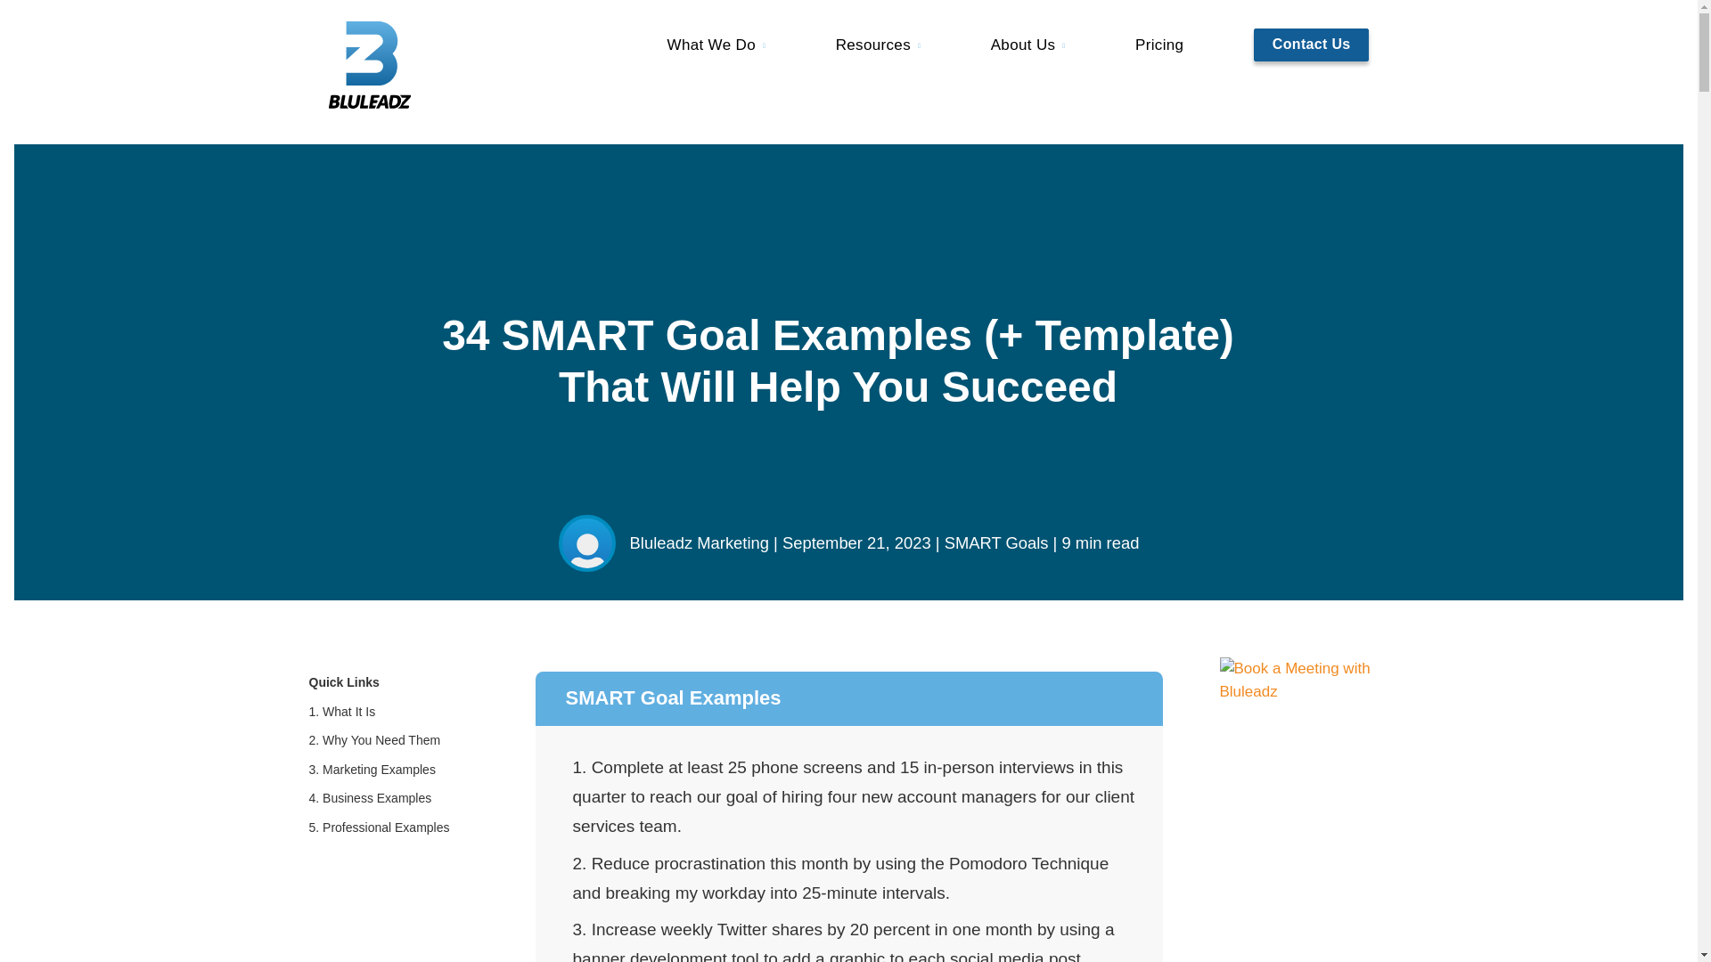 Image resolution: width=1711 pixels, height=962 pixels. What do you see at coordinates (1312, 45) in the screenshot?
I see `Contact Us` at bounding box center [1312, 45].